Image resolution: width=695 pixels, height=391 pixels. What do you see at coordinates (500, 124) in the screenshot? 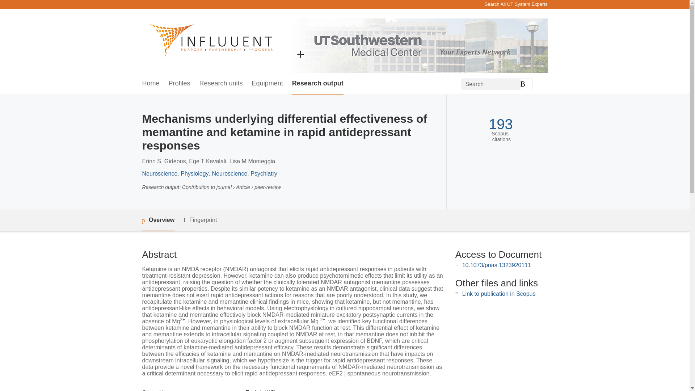
I see `193` at bounding box center [500, 124].